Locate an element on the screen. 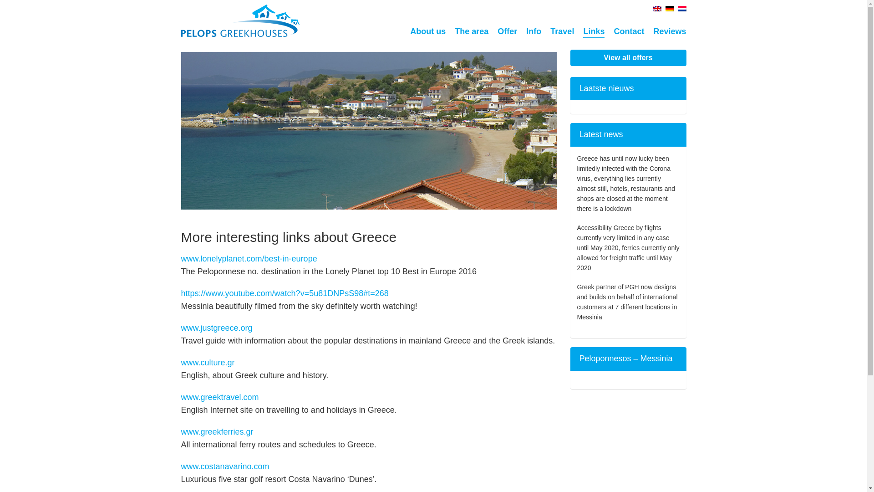  www.justgreece.org is located at coordinates (217, 328).